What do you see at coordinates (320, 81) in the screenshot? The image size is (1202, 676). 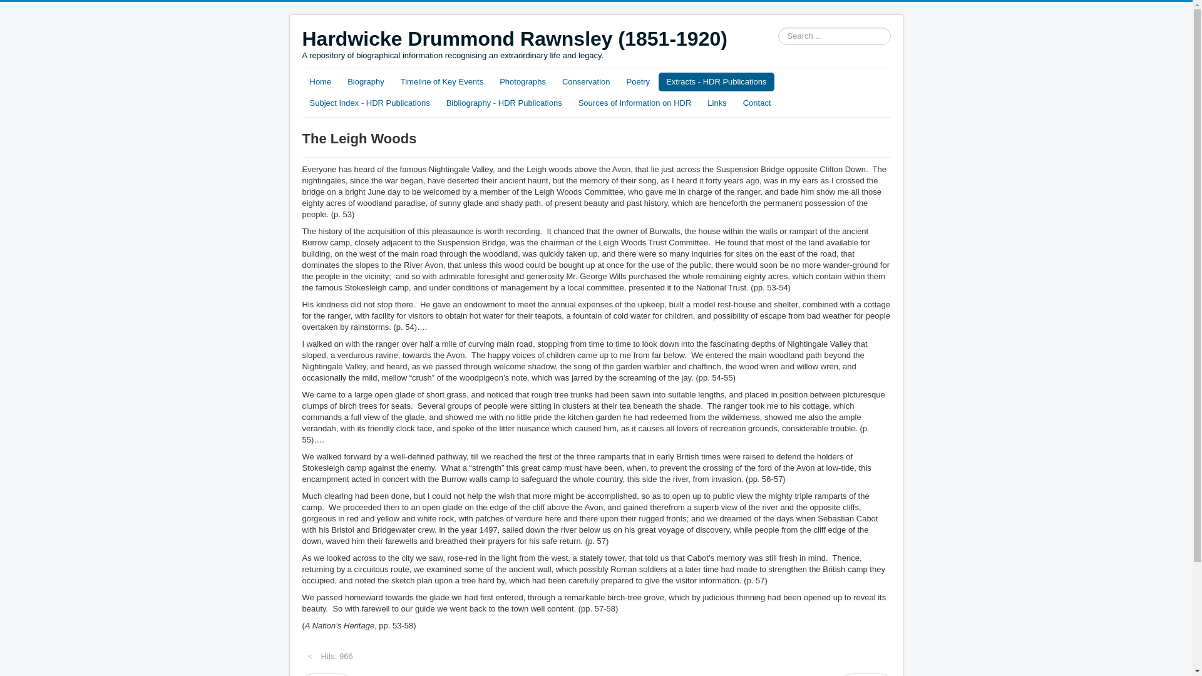 I see `Home` at bounding box center [320, 81].